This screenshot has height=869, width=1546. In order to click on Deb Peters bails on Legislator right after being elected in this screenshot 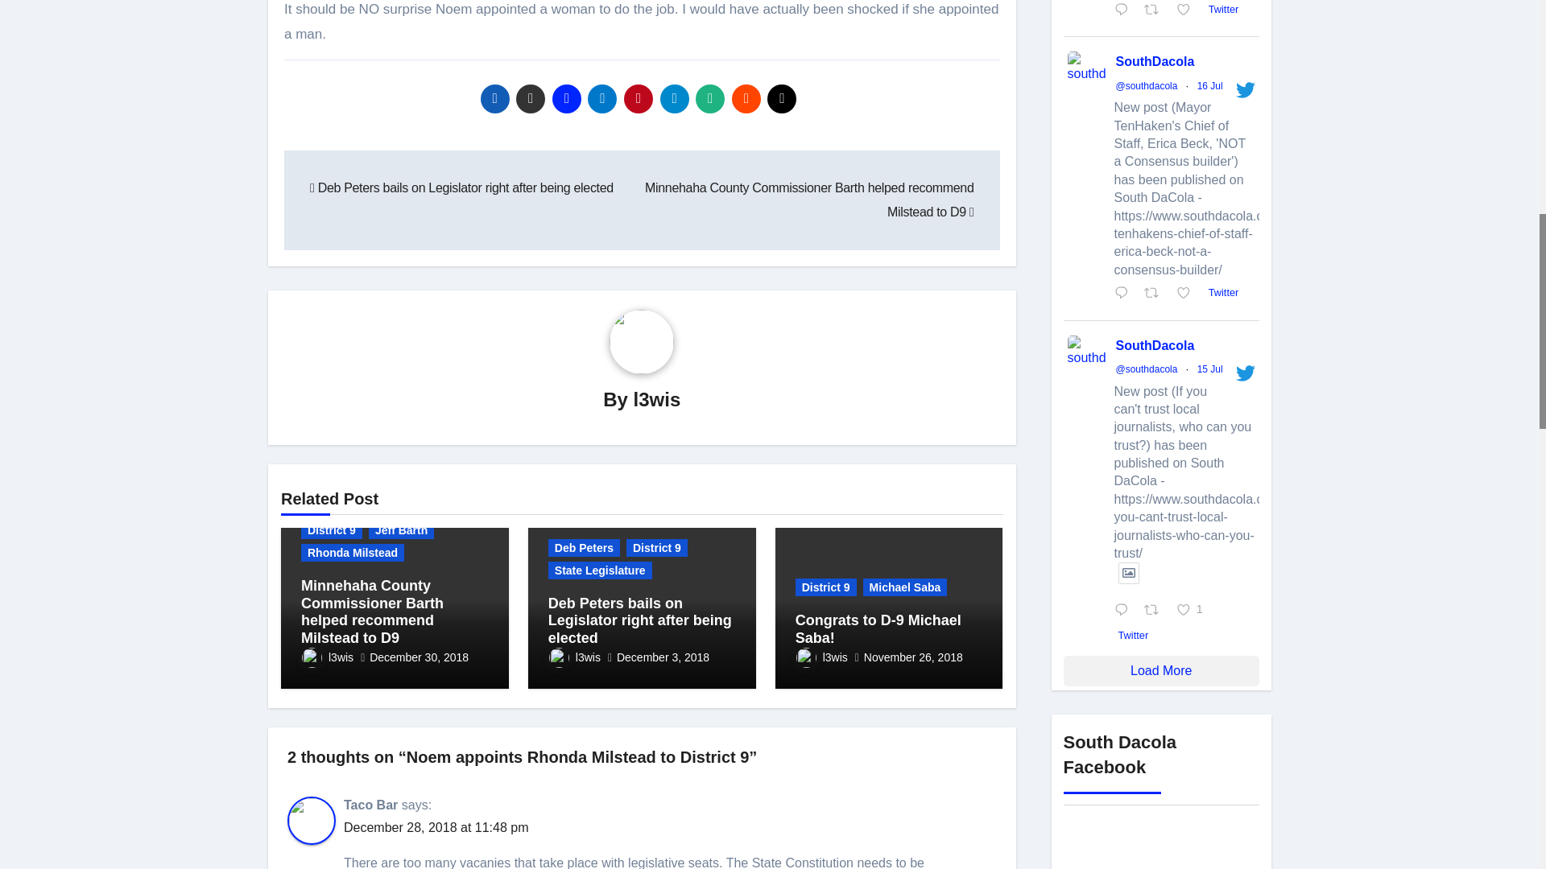, I will do `click(462, 187)`.